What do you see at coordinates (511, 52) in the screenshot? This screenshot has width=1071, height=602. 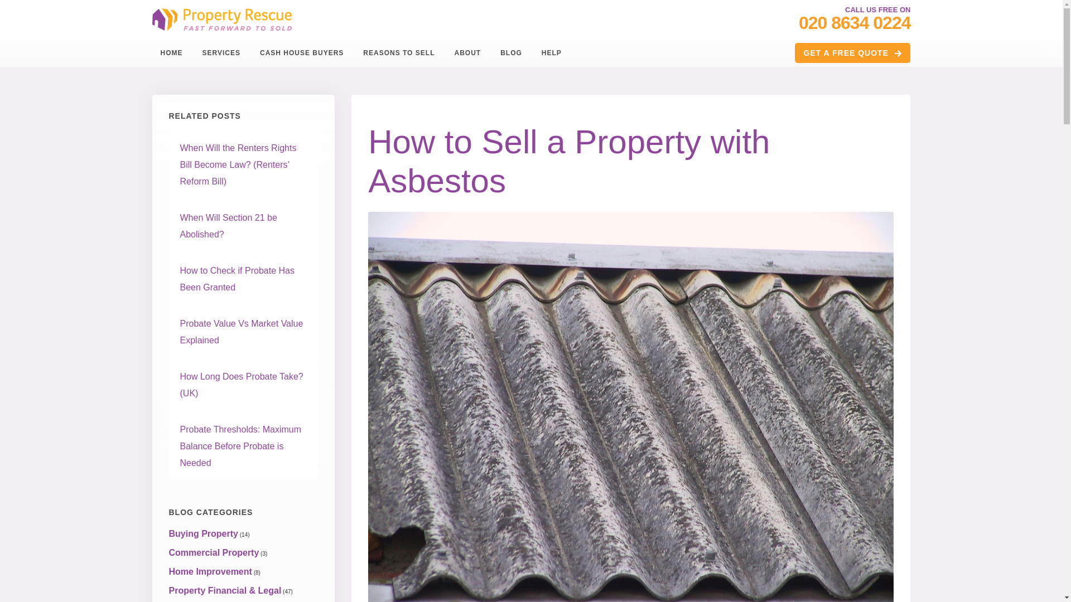 I see `BLOG` at bounding box center [511, 52].